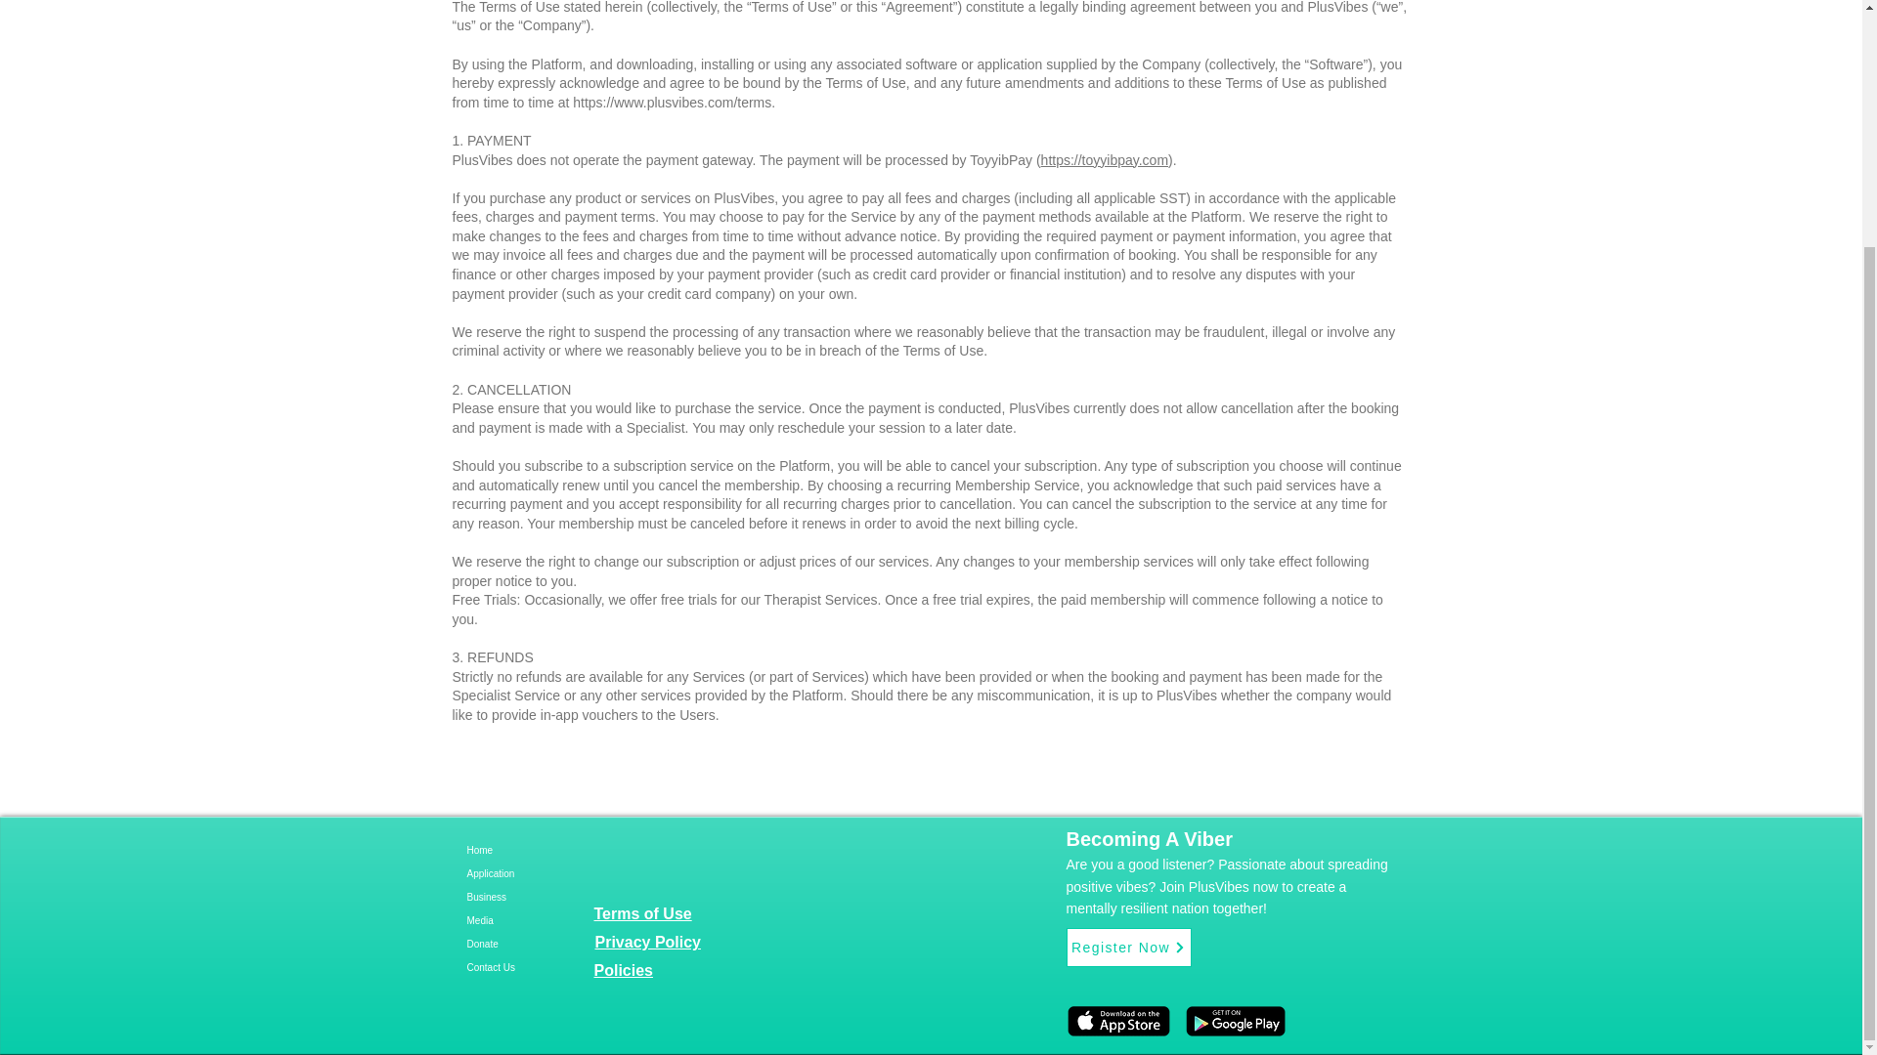 This screenshot has height=1055, width=1877. What do you see at coordinates (643, 912) in the screenshot?
I see `Terms of Use` at bounding box center [643, 912].